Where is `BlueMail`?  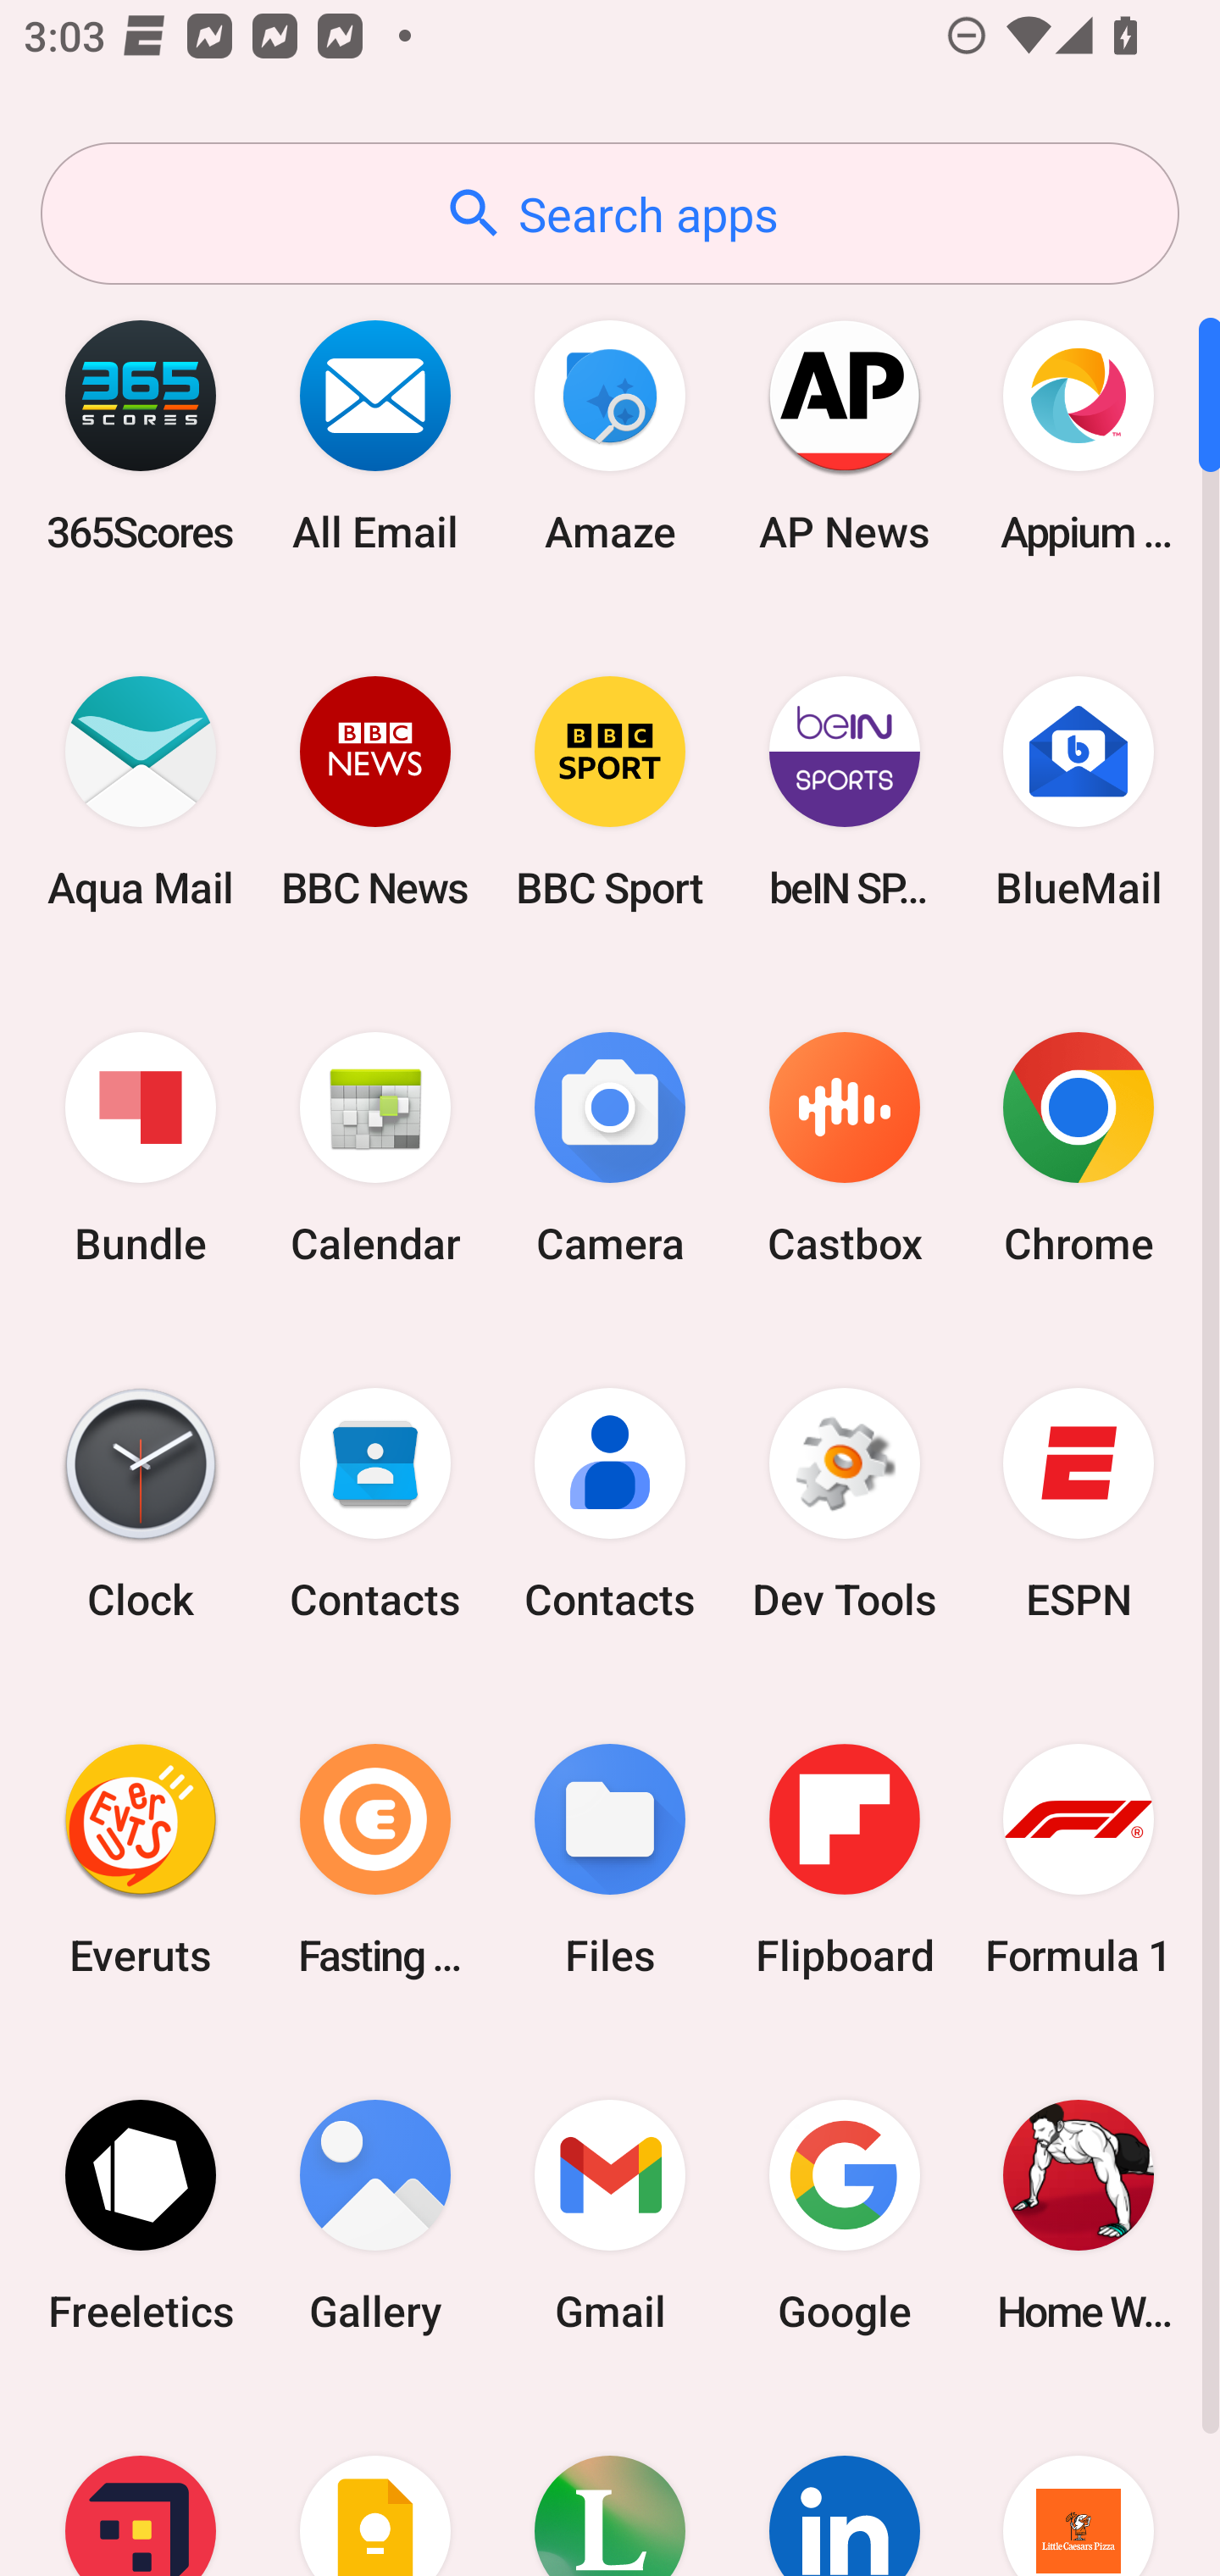 BlueMail is located at coordinates (1079, 791).